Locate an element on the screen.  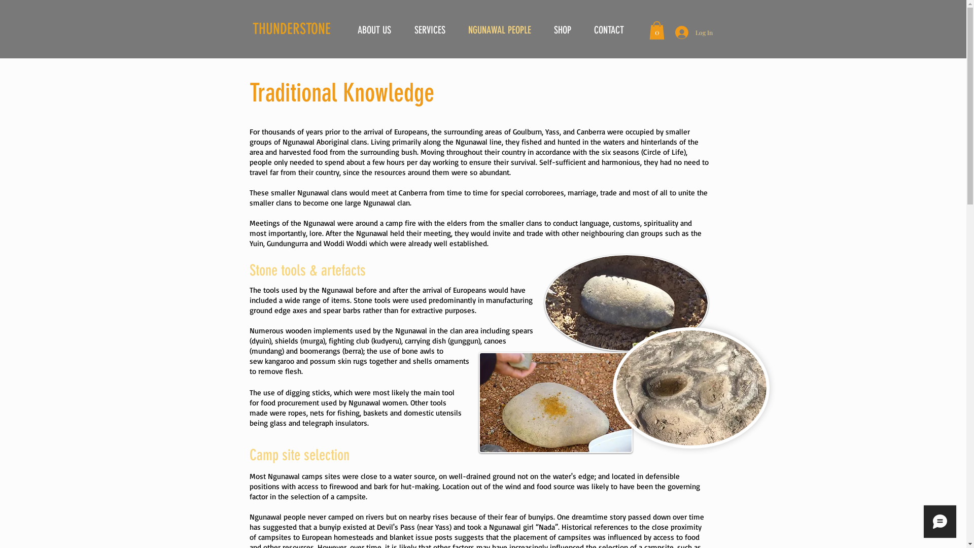
Log In is located at coordinates (688, 32).